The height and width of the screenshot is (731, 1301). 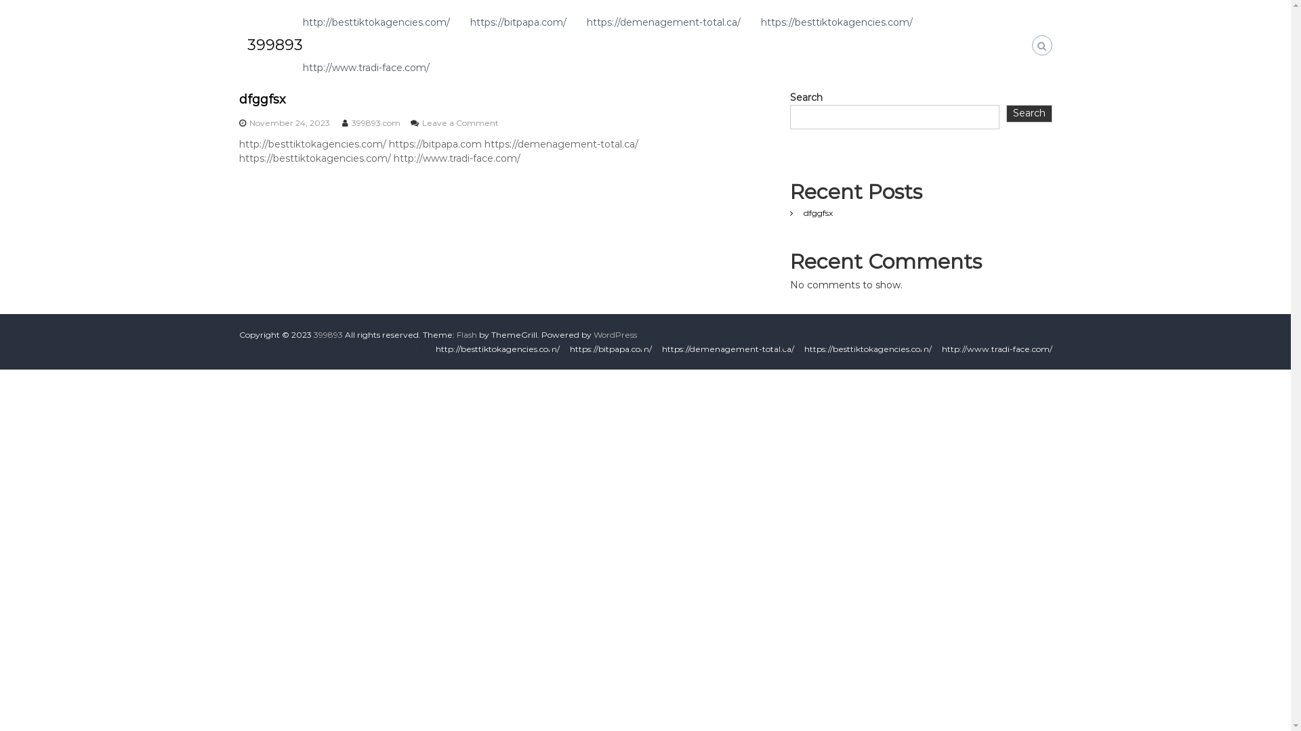 What do you see at coordinates (836, 22) in the screenshot?
I see `https://besttiktokagencies.com/` at bounding box center [836, 22].